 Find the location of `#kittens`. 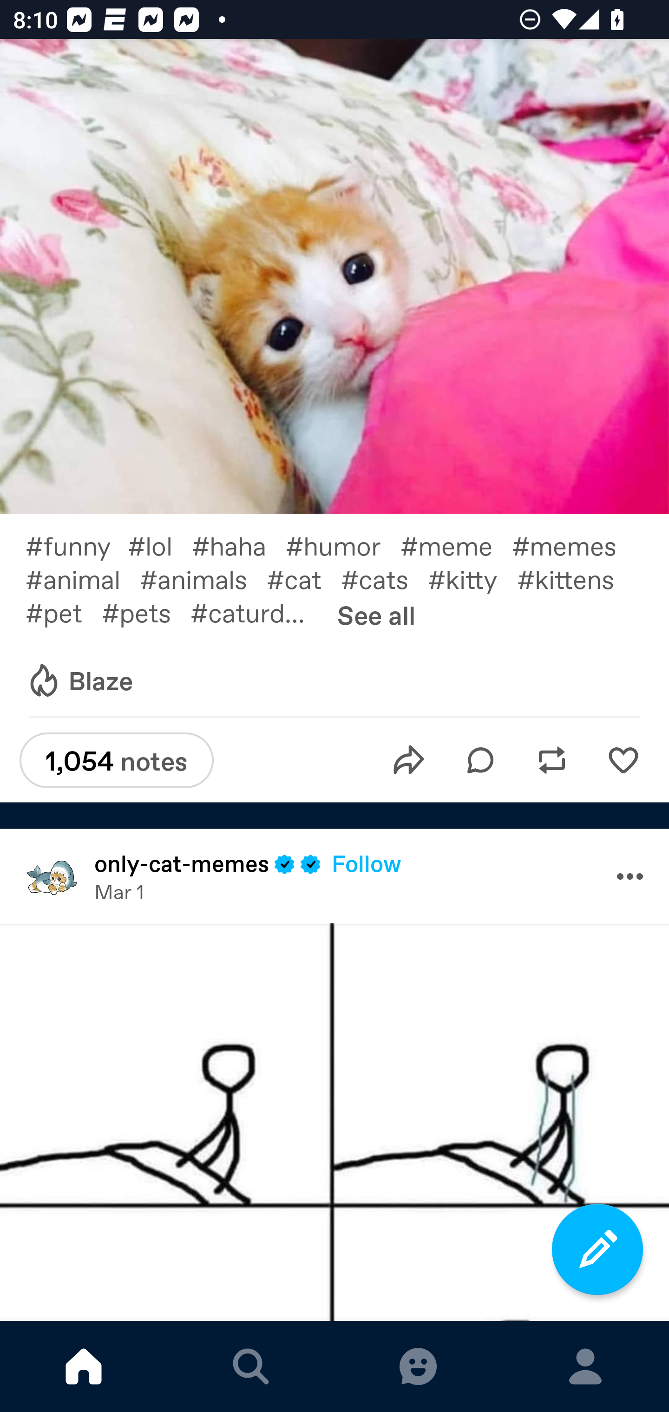

#kittens is located at coordinates (575, 579).